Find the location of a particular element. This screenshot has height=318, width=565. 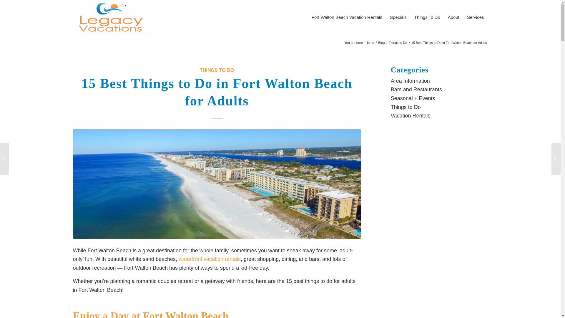

Legacy Vacations Logo is located at coordinates (111, 17).